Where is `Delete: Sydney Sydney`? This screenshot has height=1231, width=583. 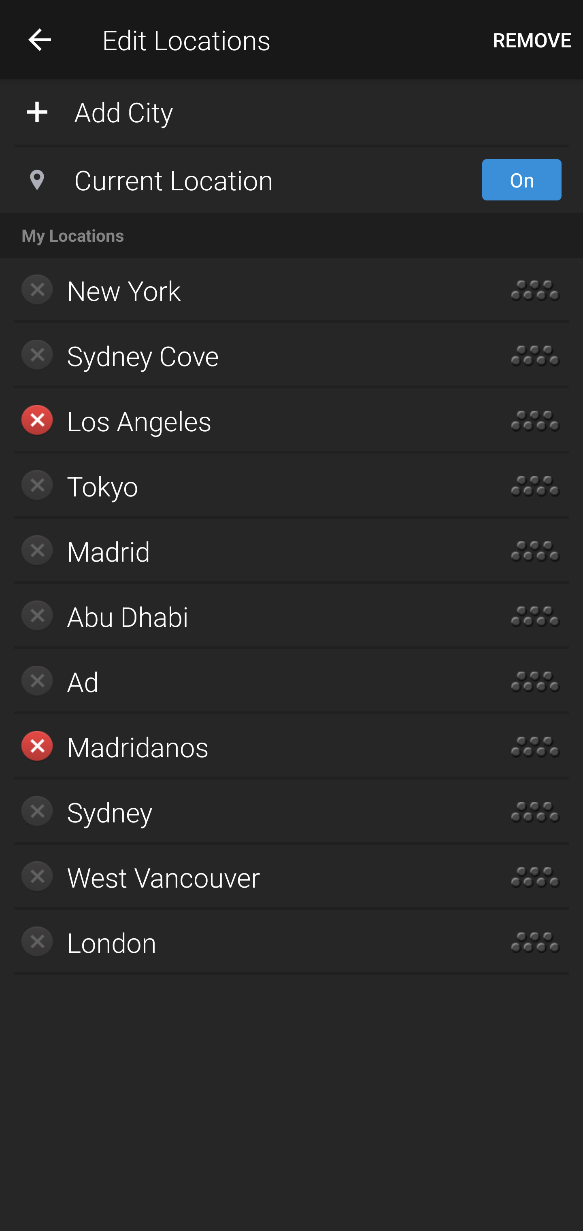
Delete: Sydney Sydney is located at coordinates (245, 811).